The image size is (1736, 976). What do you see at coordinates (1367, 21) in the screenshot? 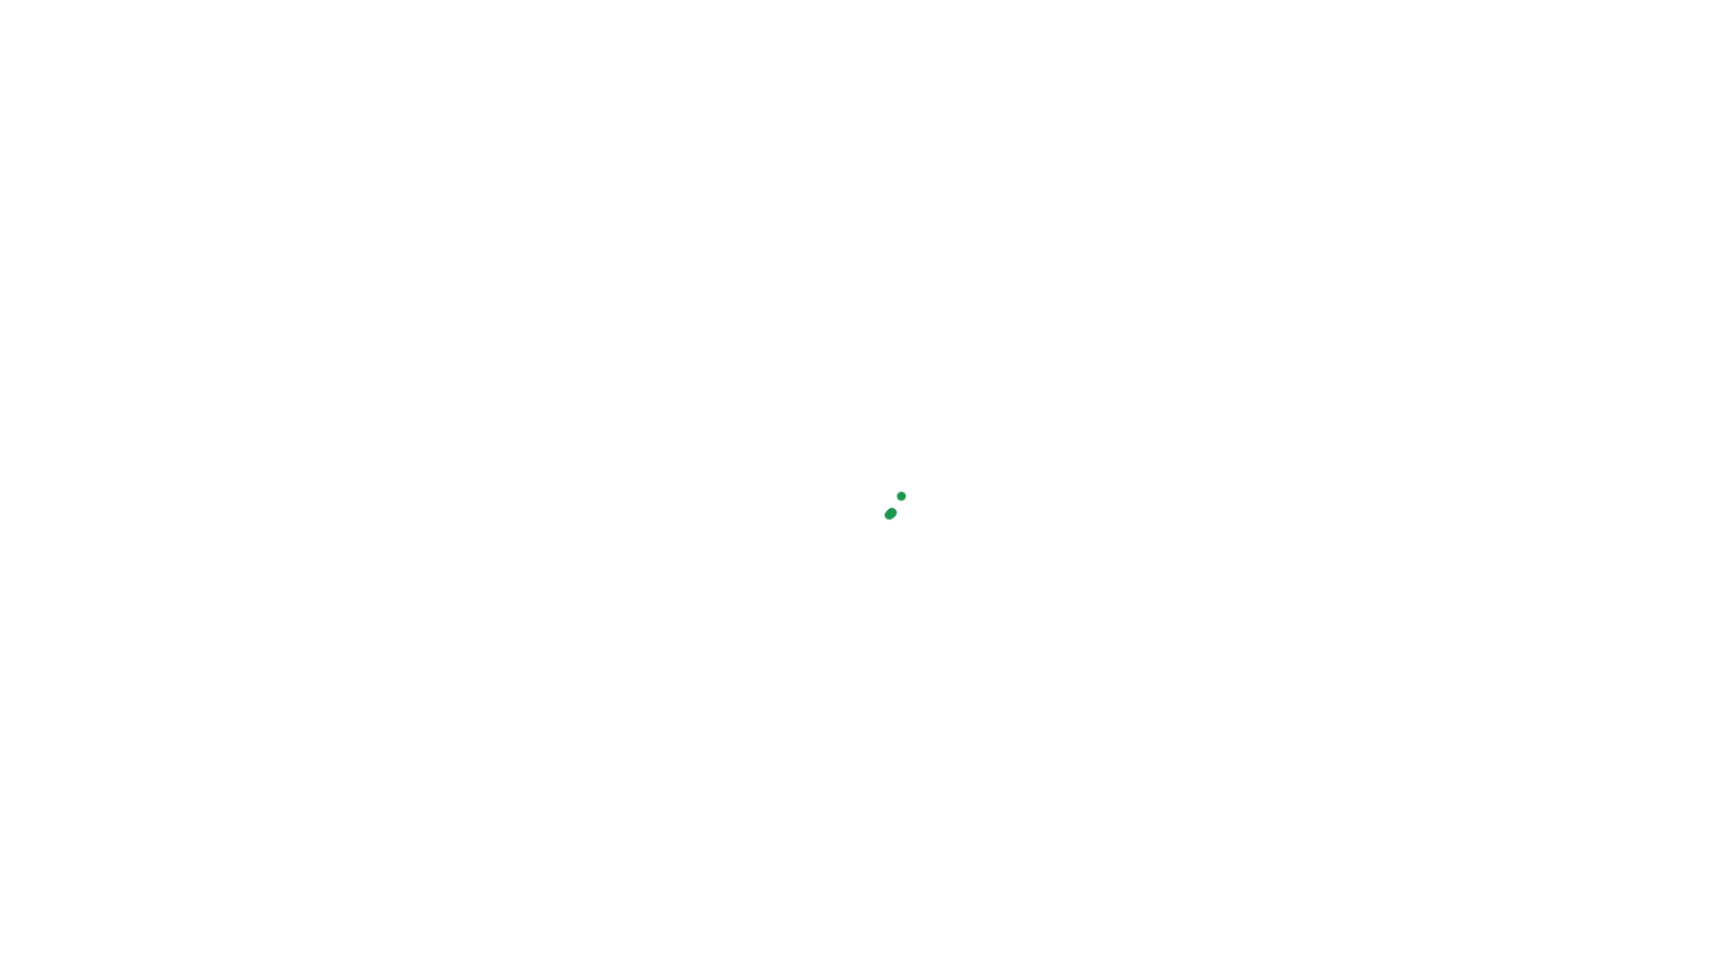
I see `+375 (29)
8226055` at bounding box center [1367, 21].